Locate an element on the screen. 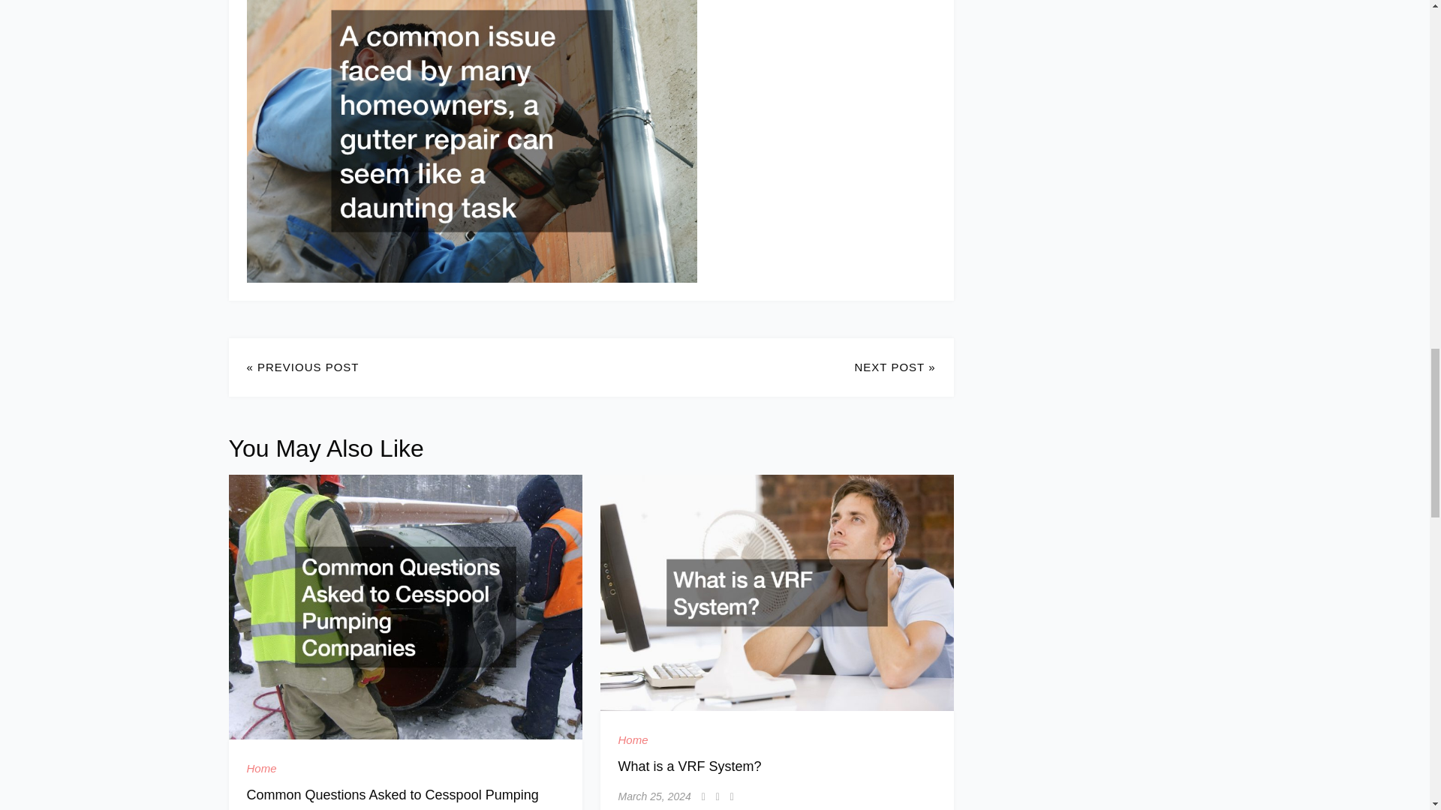 This screenshot has height=810, width=1441. March 25, 2024 is located at coordinates (654, 796).